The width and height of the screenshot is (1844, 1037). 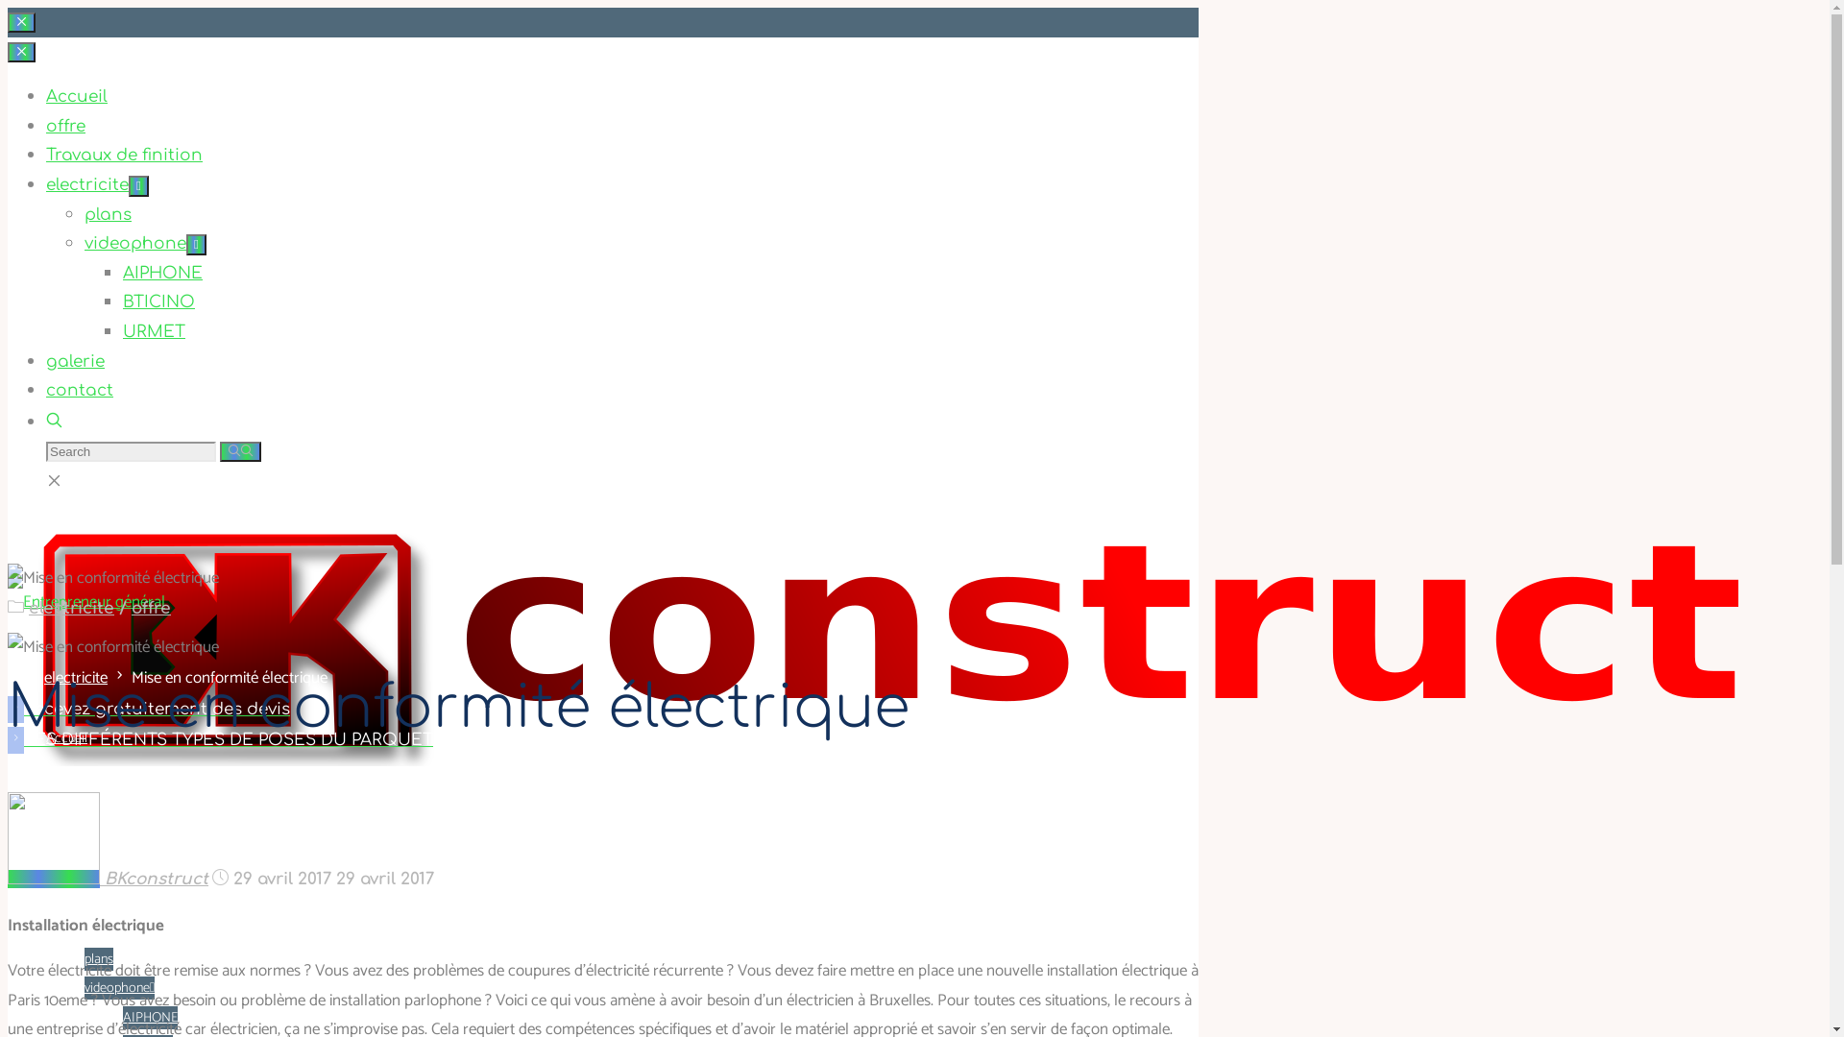 What do you see at coordinates (8, 8) in the screenshot?
I see `Skip to content` at bounding box center [8, 8].